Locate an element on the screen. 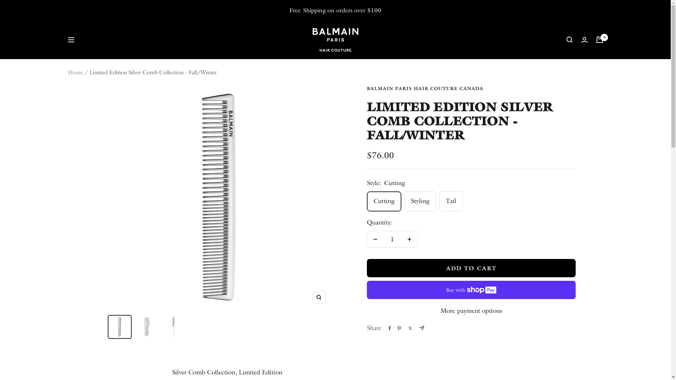  BALMAIN HAIR CANADA is located at coordinates (335, 40).